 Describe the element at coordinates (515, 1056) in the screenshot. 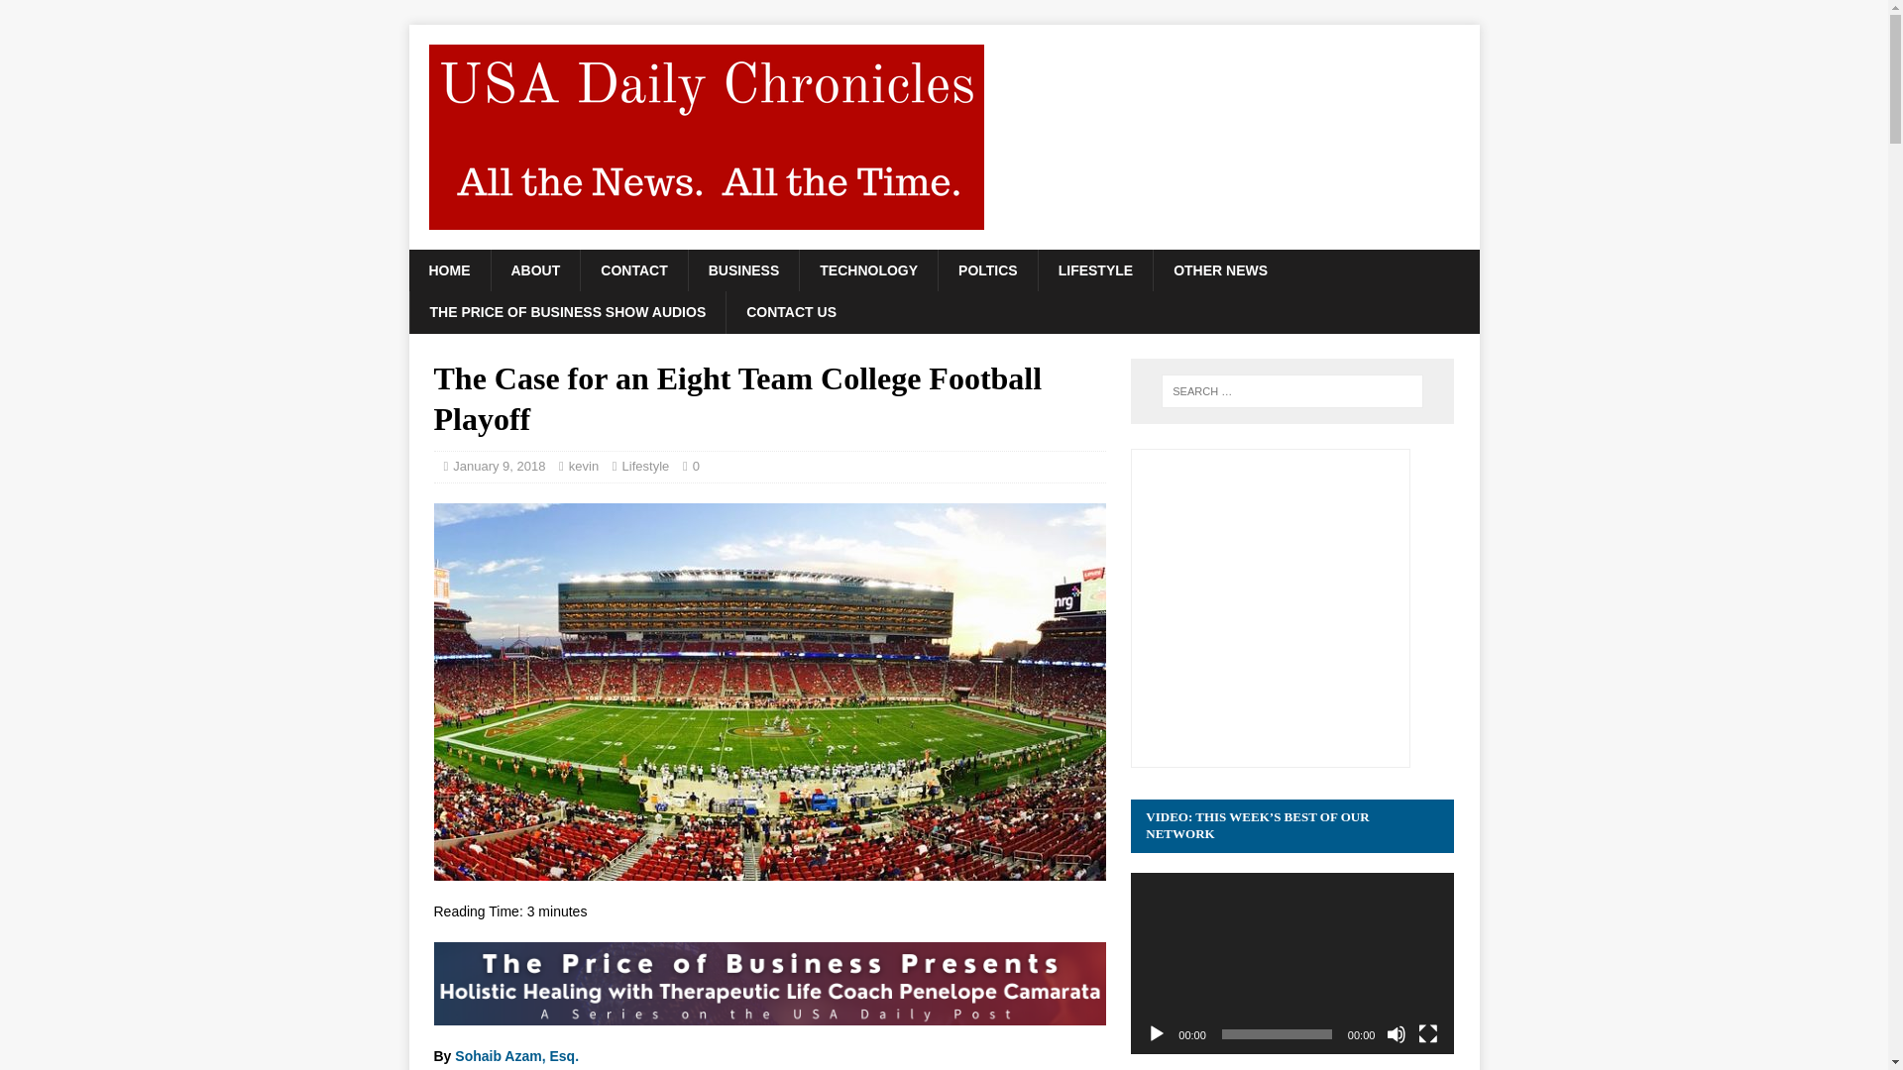

I see `Sohaib Azam, Esq.` at that location.